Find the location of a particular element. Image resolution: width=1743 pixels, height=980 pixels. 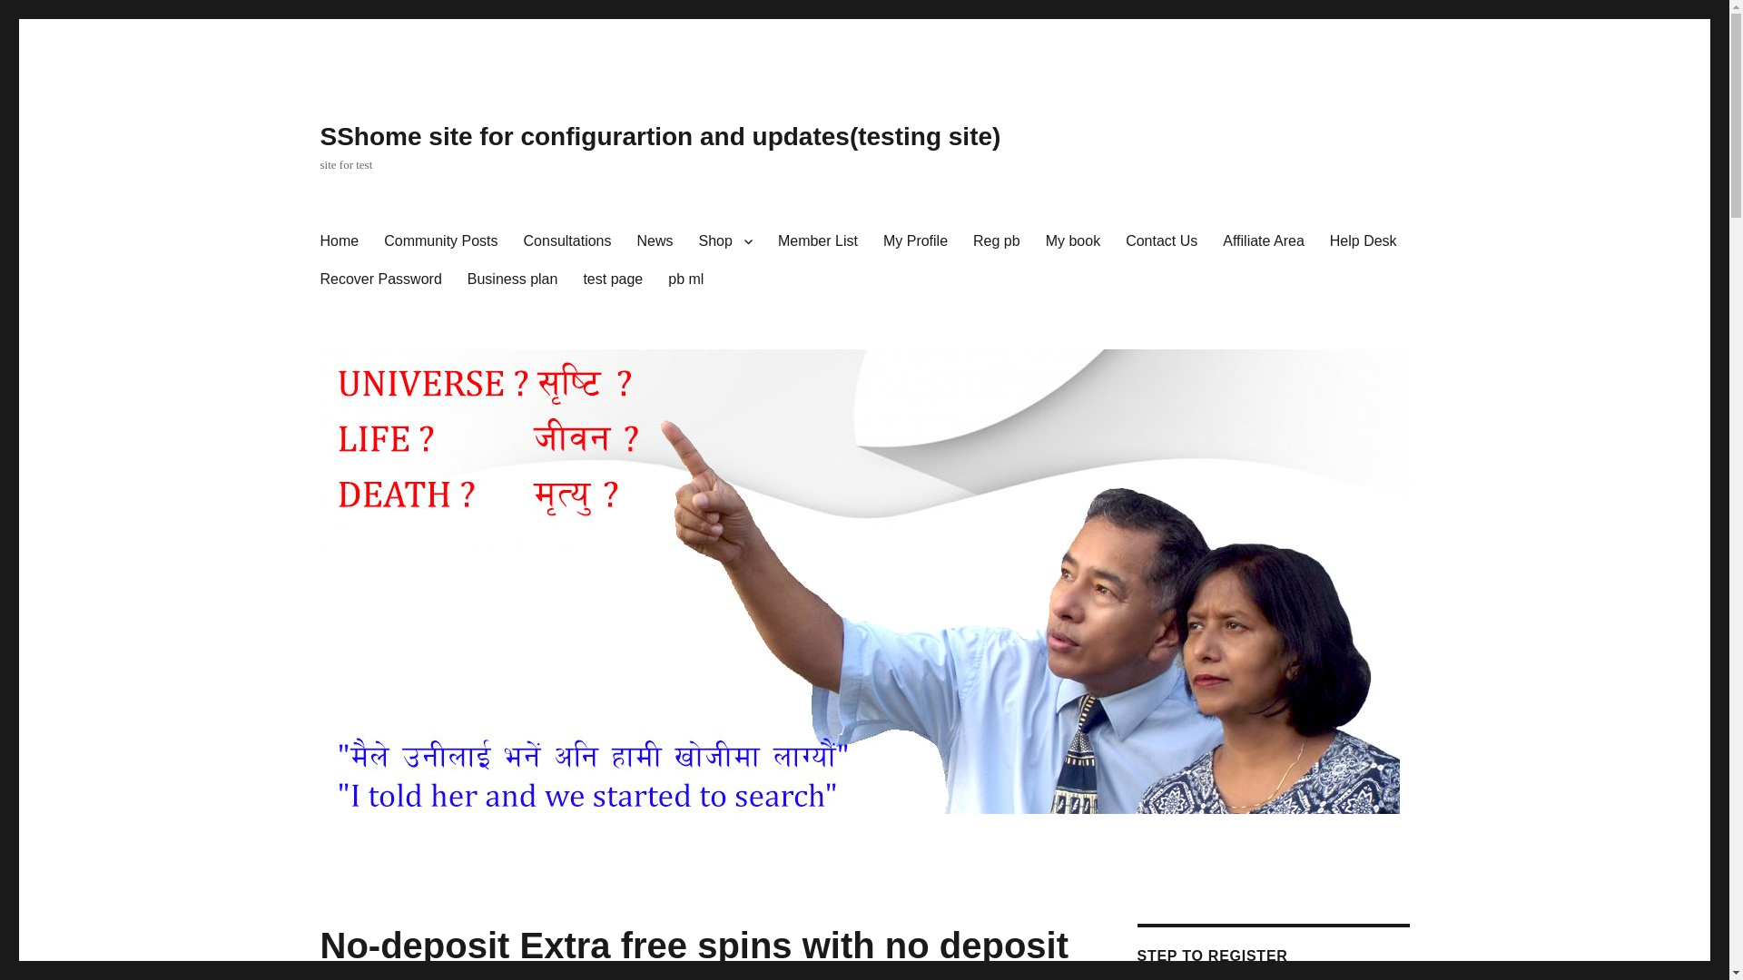

My Profile is located at coordinates (915, 241).